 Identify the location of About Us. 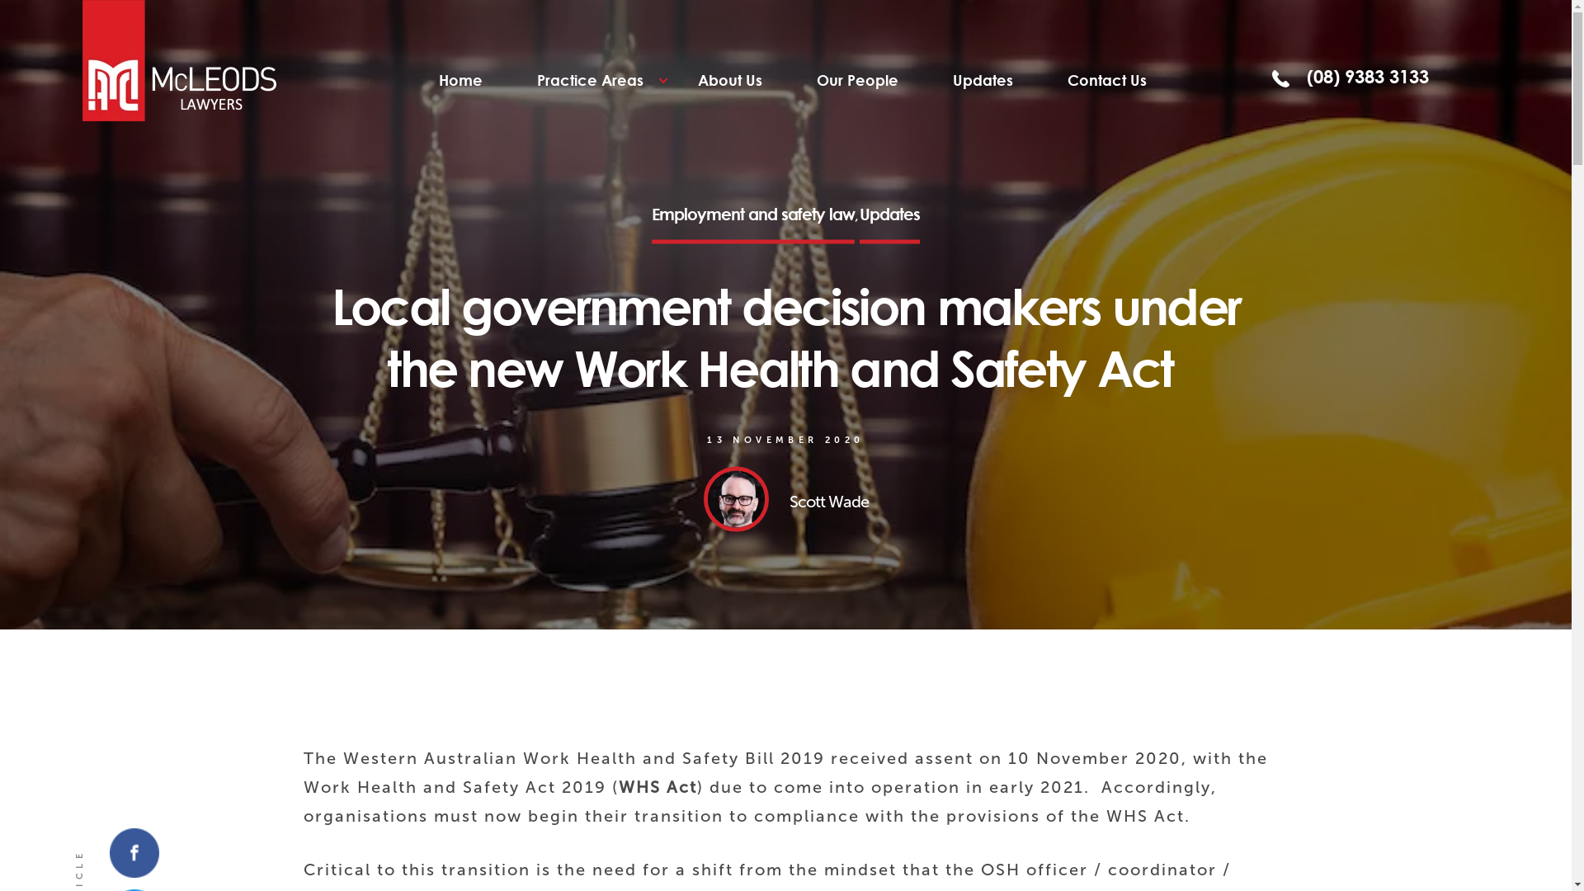
(730, 80).